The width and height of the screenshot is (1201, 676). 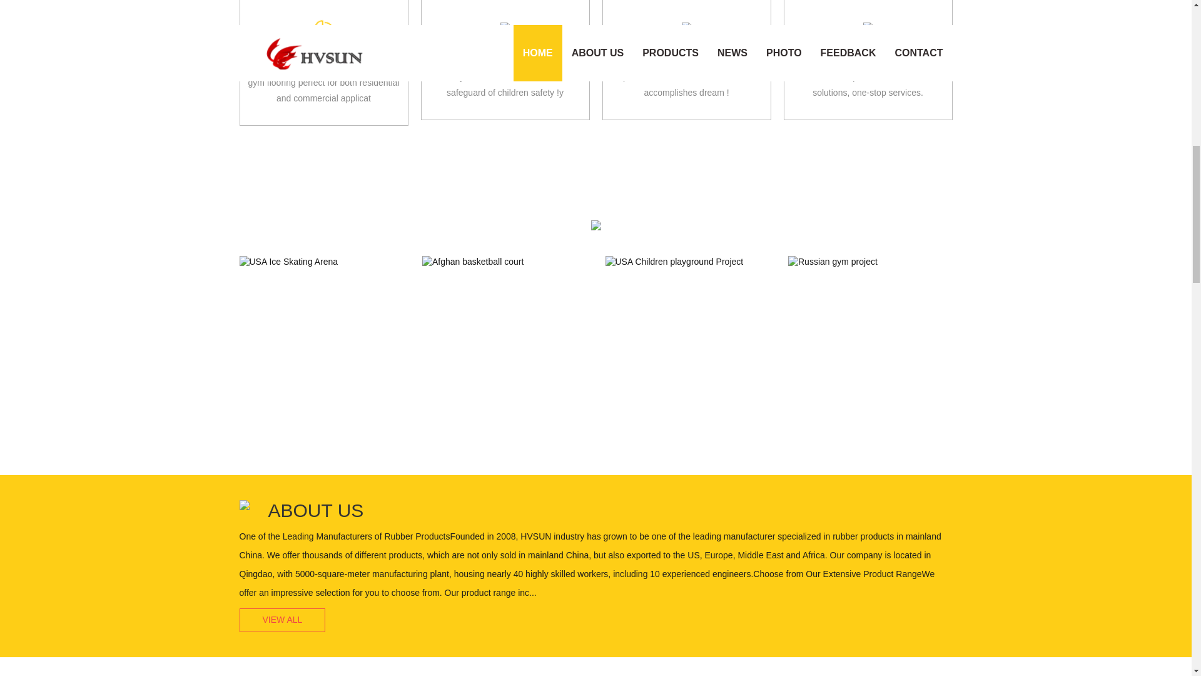 I want to click on Russian gym project, so click(x=869, y=262).